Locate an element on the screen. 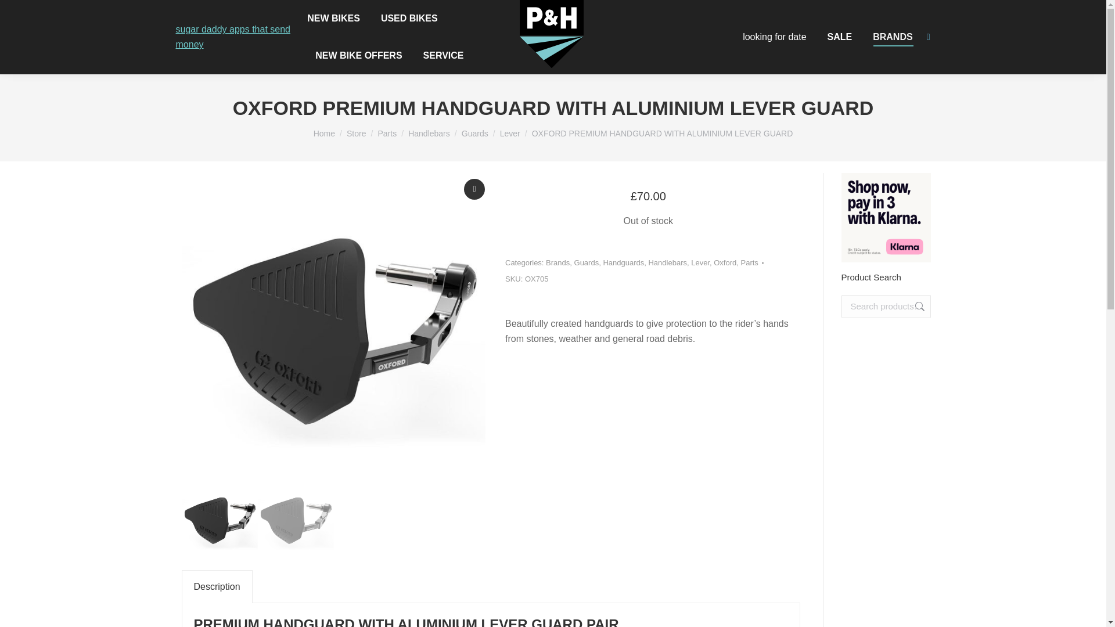 The width and height of the screenshot is (1115, 627). Guards is located at coordinates (474, 134).